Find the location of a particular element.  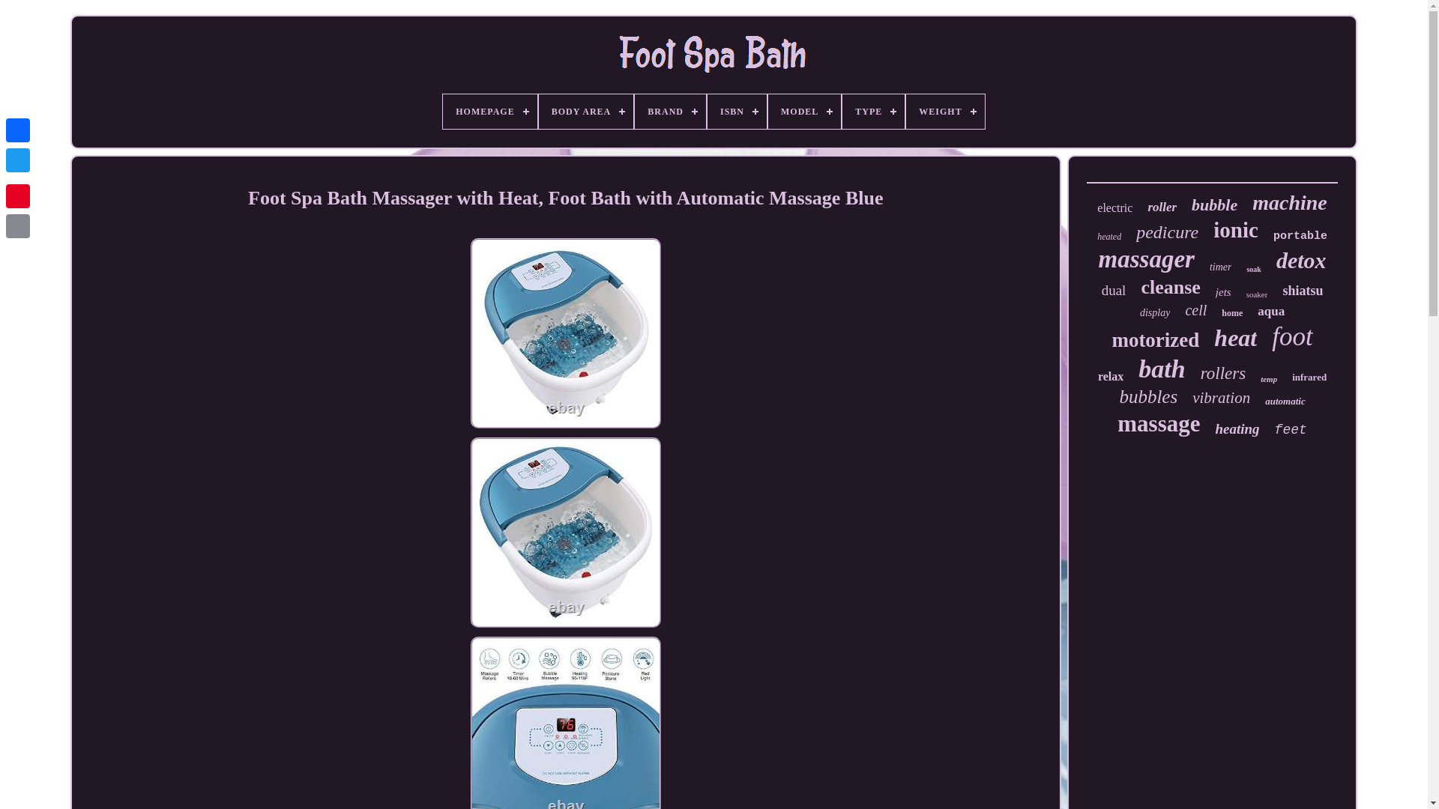

BODY AREA is located at coordinates (586, 111).